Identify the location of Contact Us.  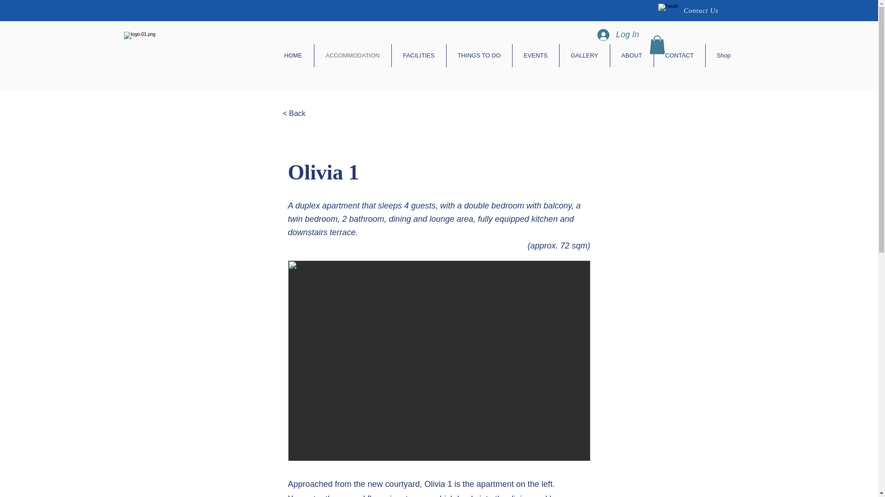
(701, 11).